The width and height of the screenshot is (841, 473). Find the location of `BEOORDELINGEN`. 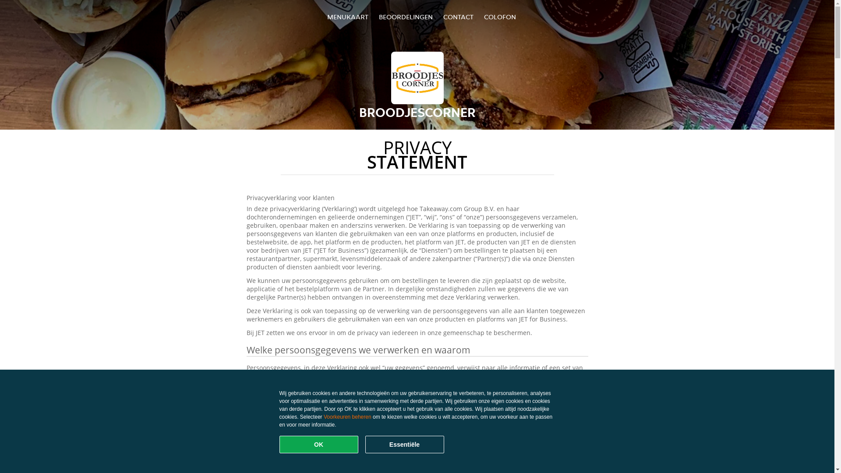

BEOORDELINGEN is located at coordinates (406, 17).